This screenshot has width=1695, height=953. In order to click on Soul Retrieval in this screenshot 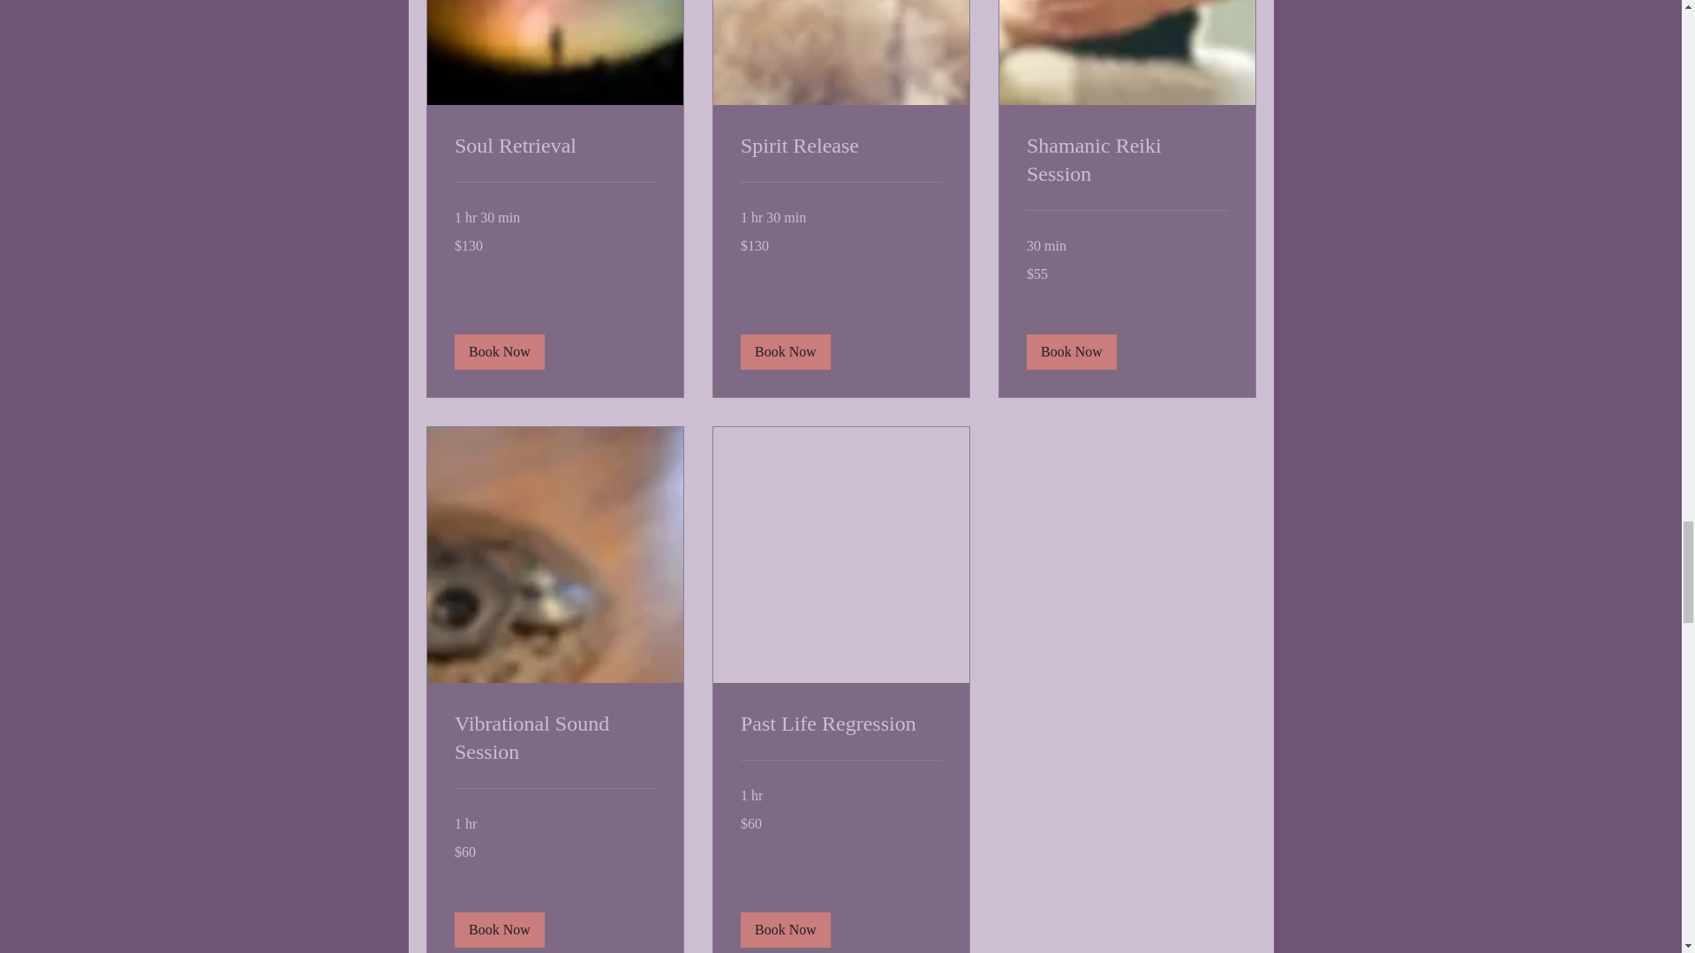, I will do `click(554, 146)`.